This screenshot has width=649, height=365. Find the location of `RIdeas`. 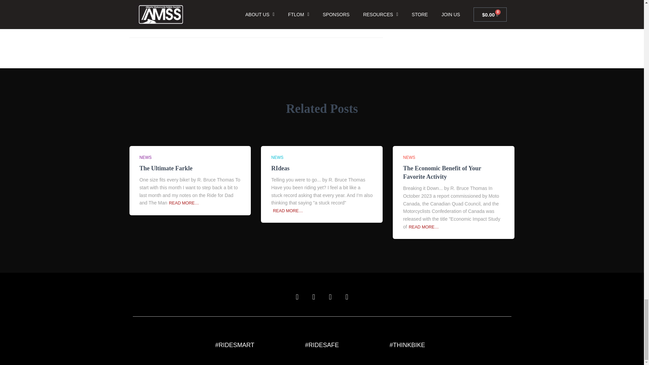

RIdeas is located at coordinates (280, 168).